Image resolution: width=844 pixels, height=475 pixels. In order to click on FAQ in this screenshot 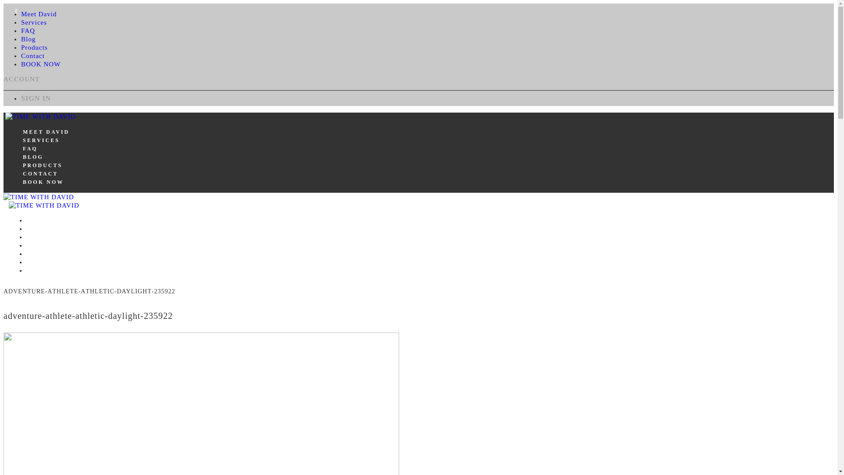, I will do `click(33, 237)`.